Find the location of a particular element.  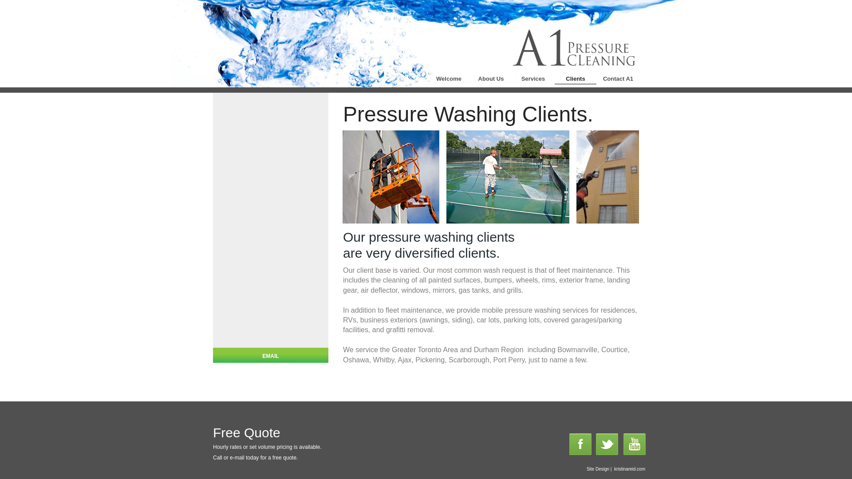

Site Design |  kristinareid.com is located at coordinates (606, 470).